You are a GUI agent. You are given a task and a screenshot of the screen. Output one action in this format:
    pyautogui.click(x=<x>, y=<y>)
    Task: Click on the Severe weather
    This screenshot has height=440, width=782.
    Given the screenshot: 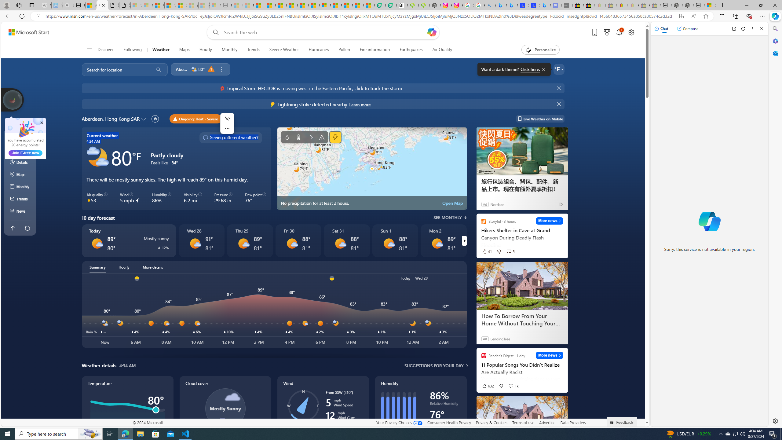 What is the action you would take?
    pyautogui.click(x=322, y=137)
    